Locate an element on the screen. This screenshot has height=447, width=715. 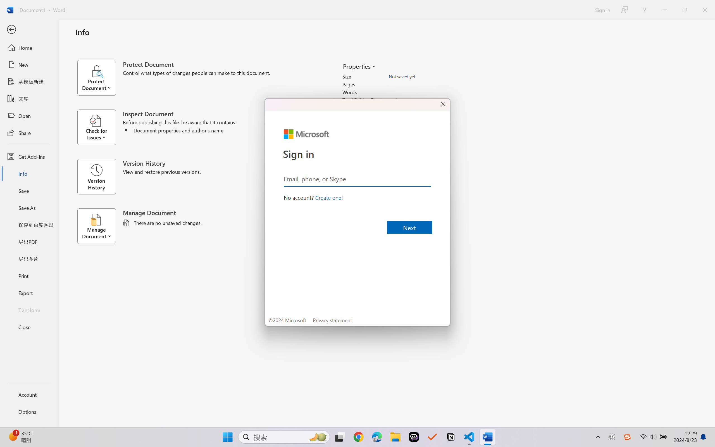
Info is located at coordinates (29, 173).